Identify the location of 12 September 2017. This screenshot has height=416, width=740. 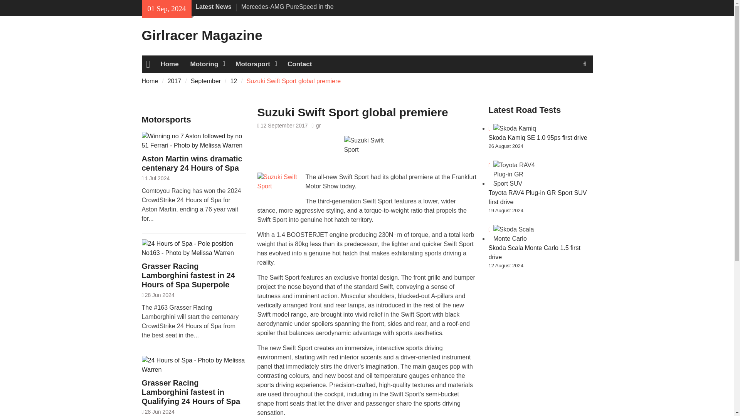
(284, 125).